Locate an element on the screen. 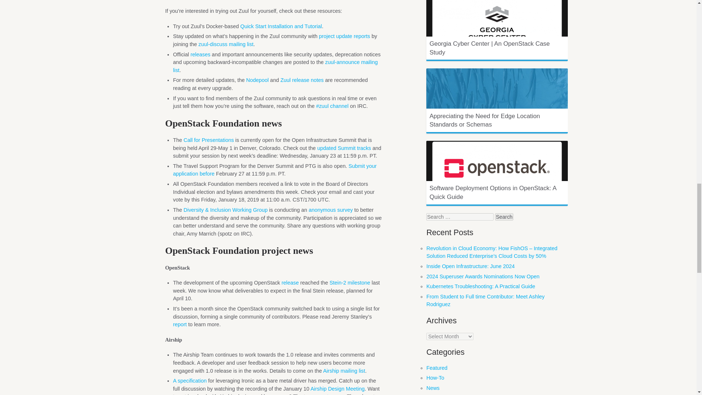 The image size is (702, 395). Zuul release notes is located at coordinates (302, 80).